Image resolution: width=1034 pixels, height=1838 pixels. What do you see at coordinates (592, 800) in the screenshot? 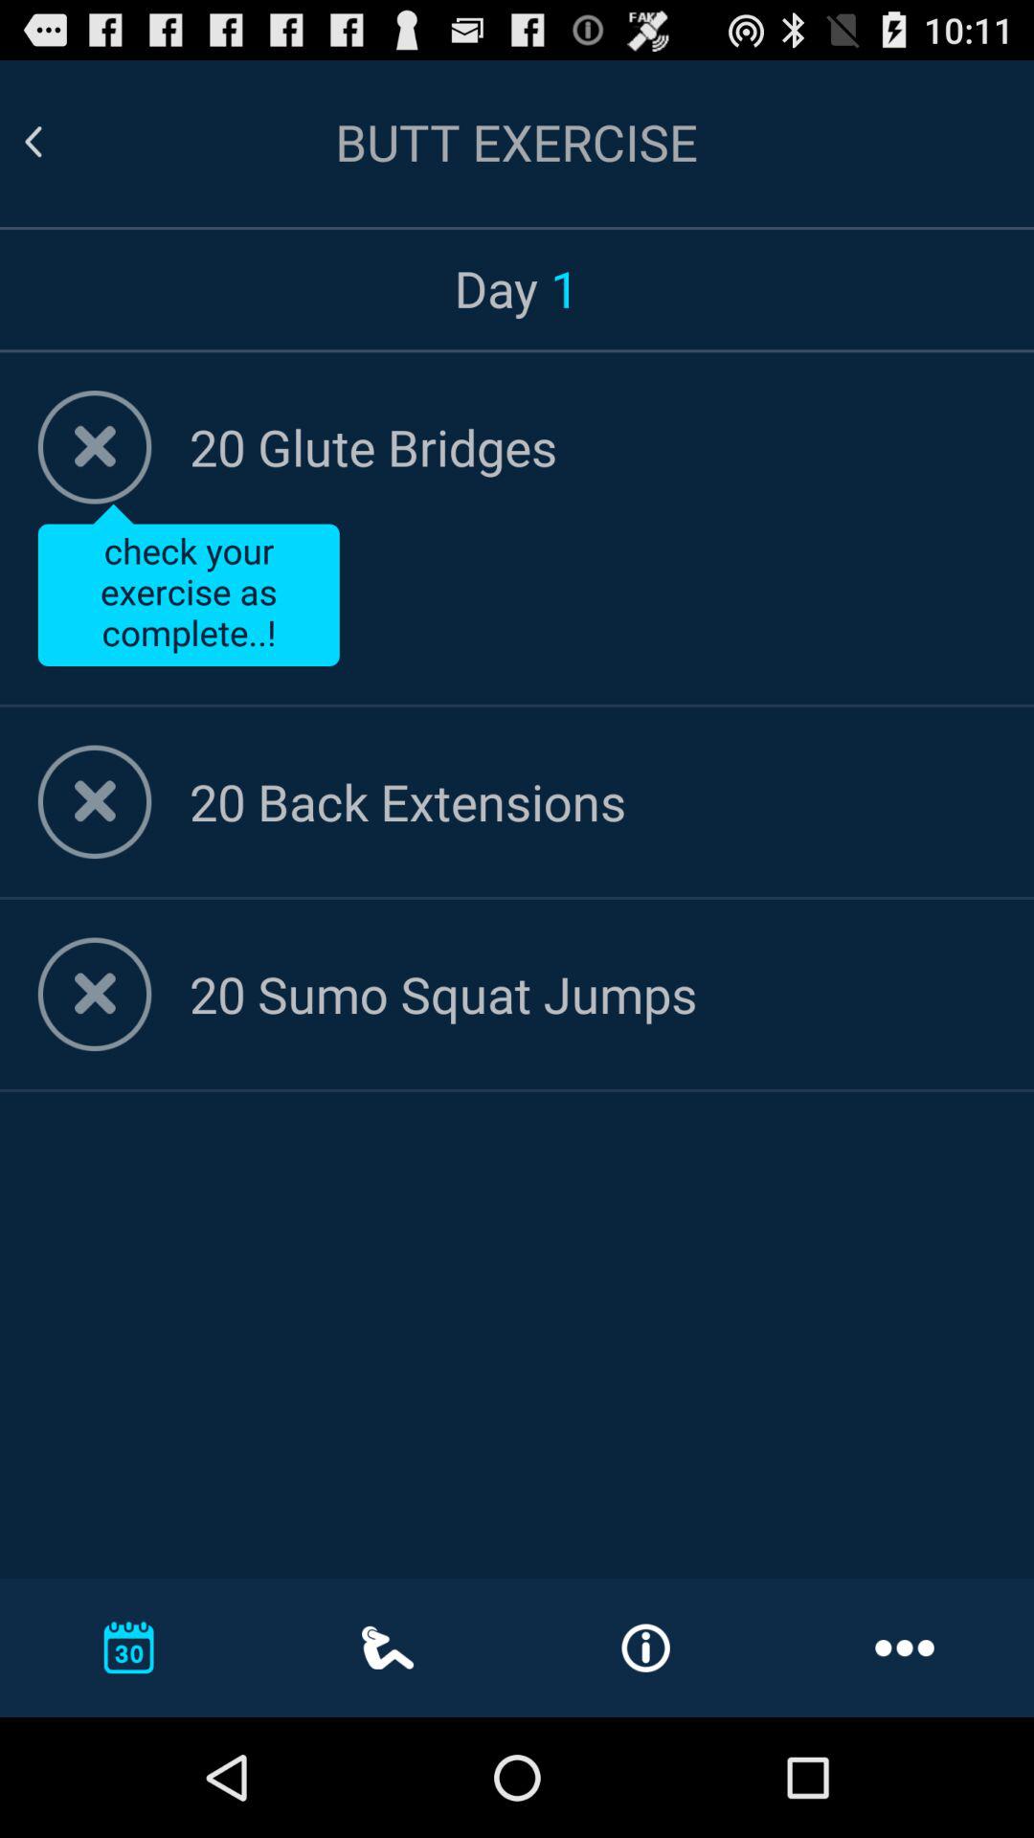
I see `select option 20 back extensions on page` at bounding box center [592, 800].